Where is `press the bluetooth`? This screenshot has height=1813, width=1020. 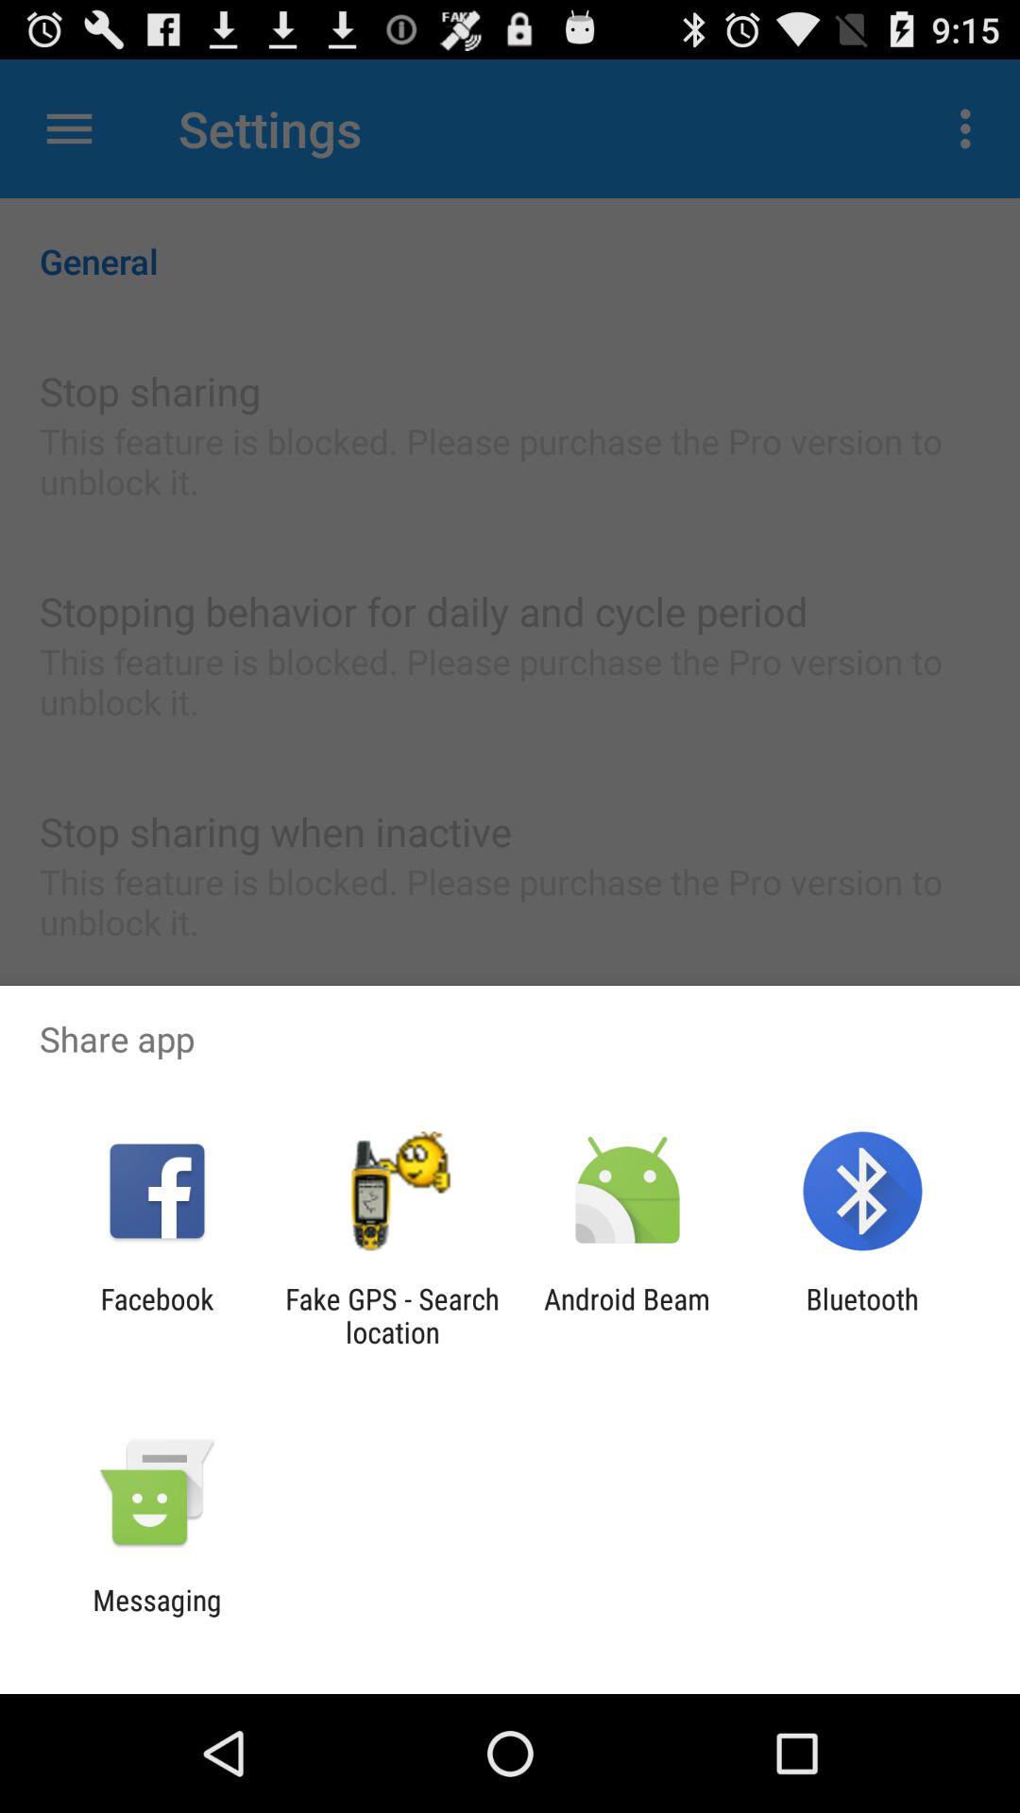 press the bluetooth is located at coordinates (861, 1315).